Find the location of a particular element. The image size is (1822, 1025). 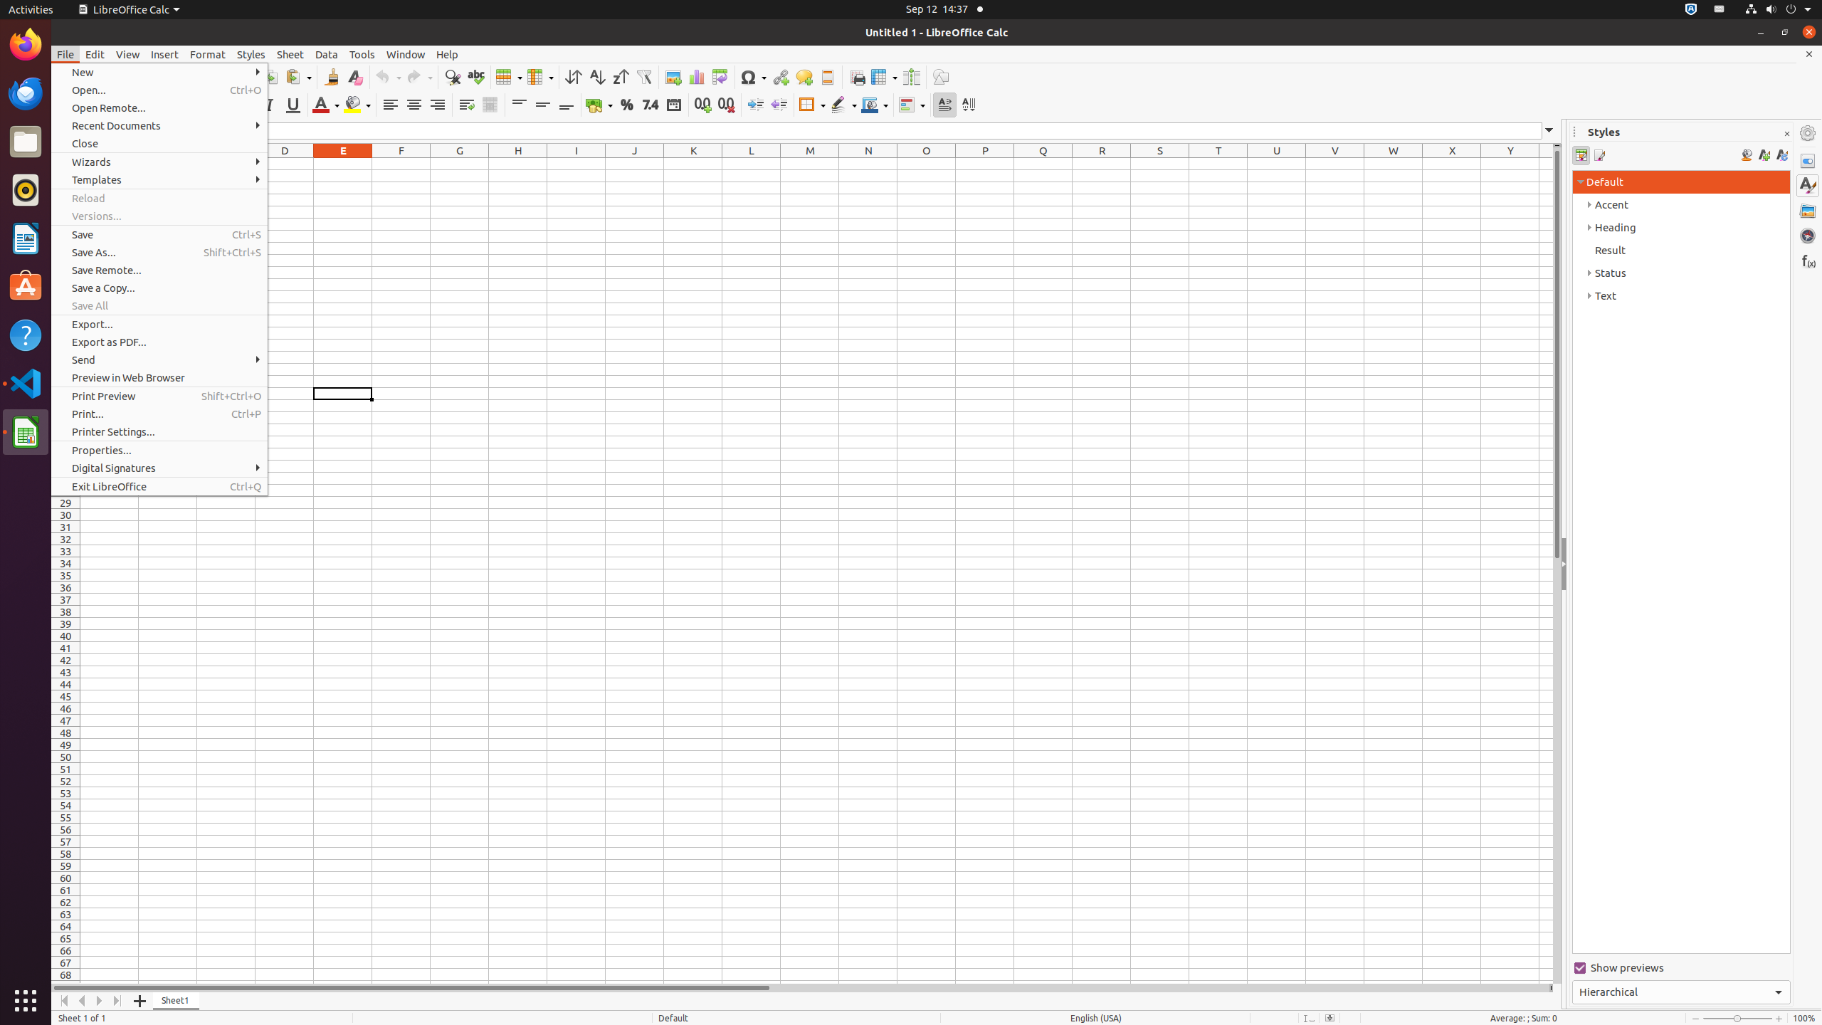

Update Style is located at coordinates (1782, 155).